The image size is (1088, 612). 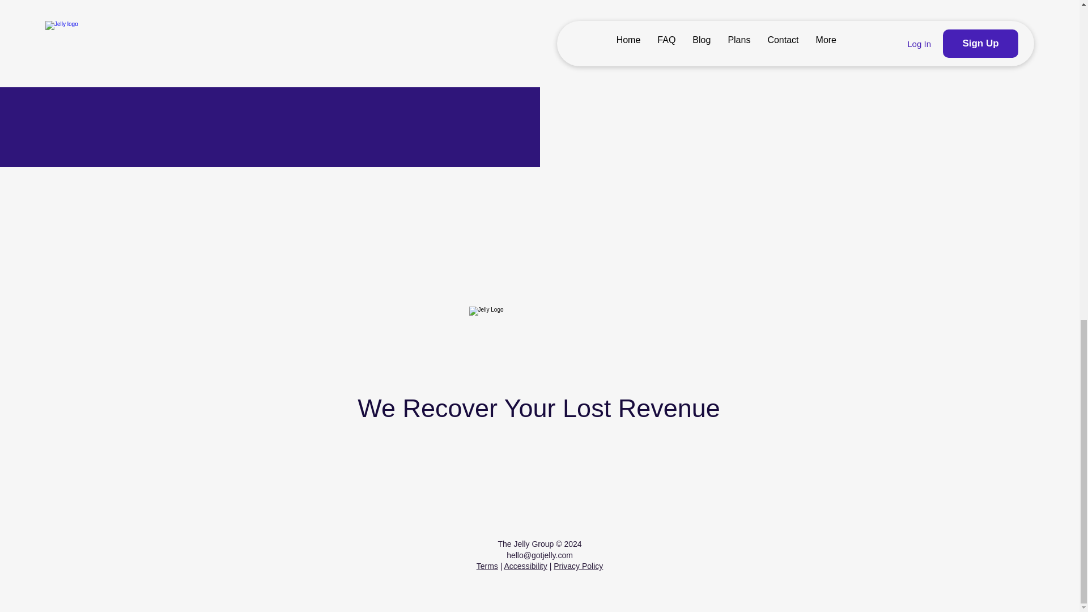 I want to click on Accessibility, so click(x=525, y=566).